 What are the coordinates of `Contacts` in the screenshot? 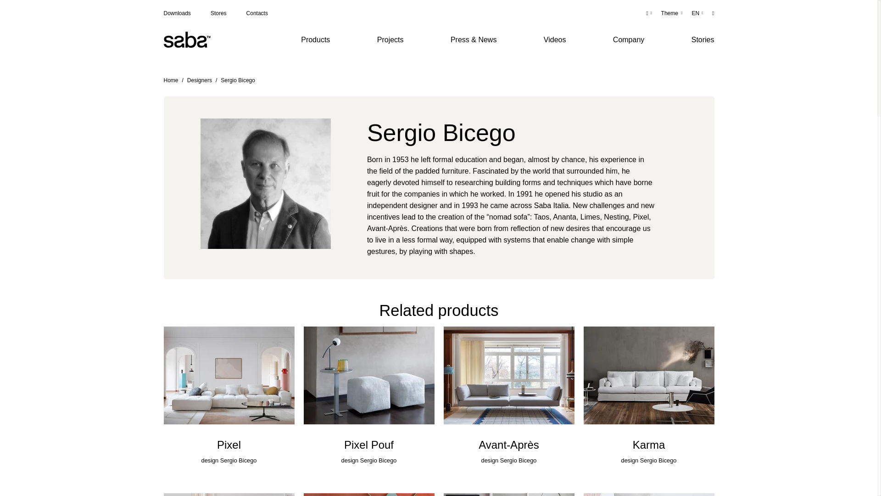 It's located at (257, 13).